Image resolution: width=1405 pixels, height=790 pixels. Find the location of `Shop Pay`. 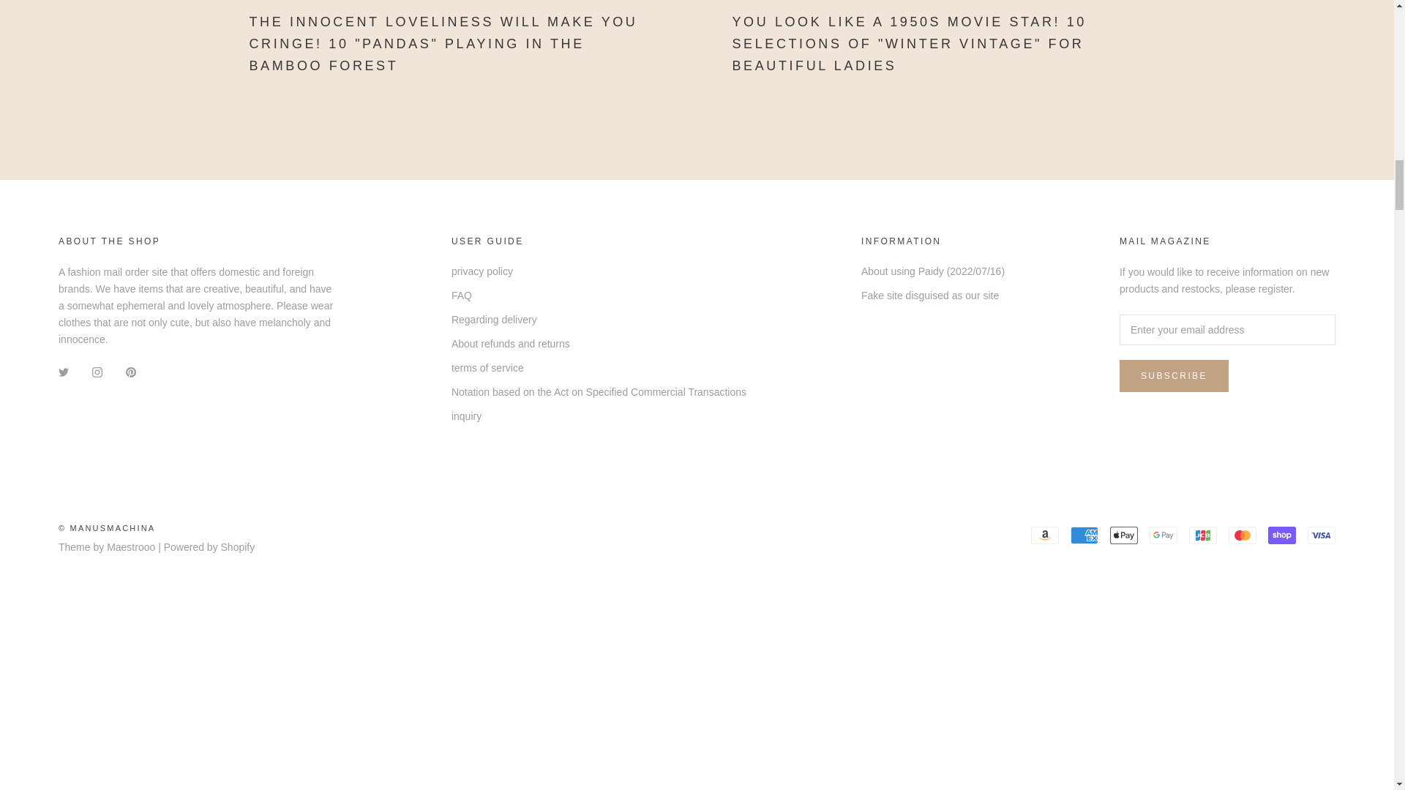

Shop Pay is located at coordinates (1282, 535).